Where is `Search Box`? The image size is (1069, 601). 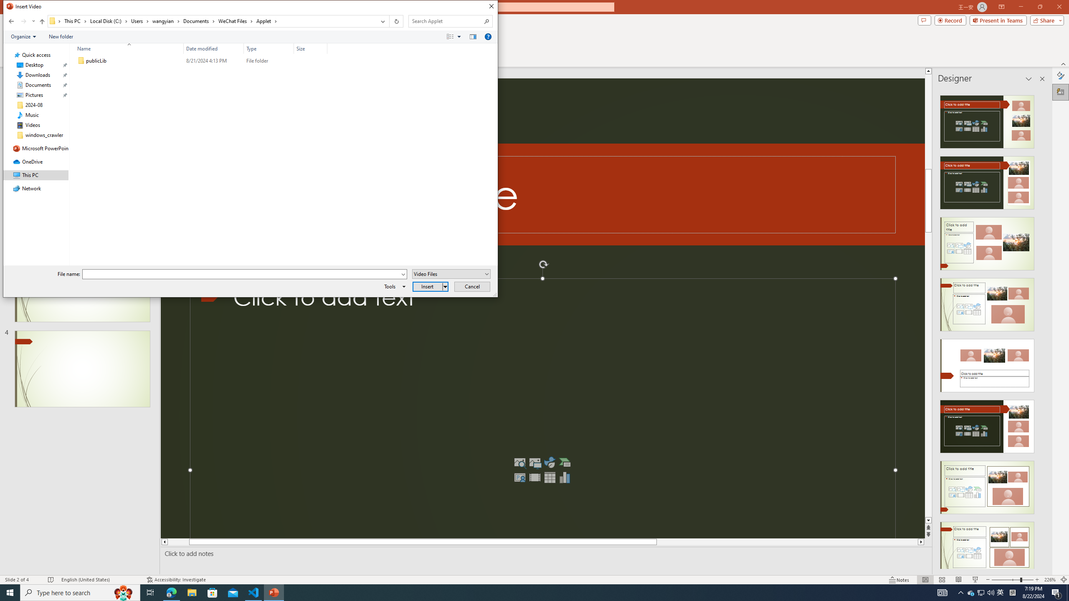
Search Box is located at coordinates (446, 21).